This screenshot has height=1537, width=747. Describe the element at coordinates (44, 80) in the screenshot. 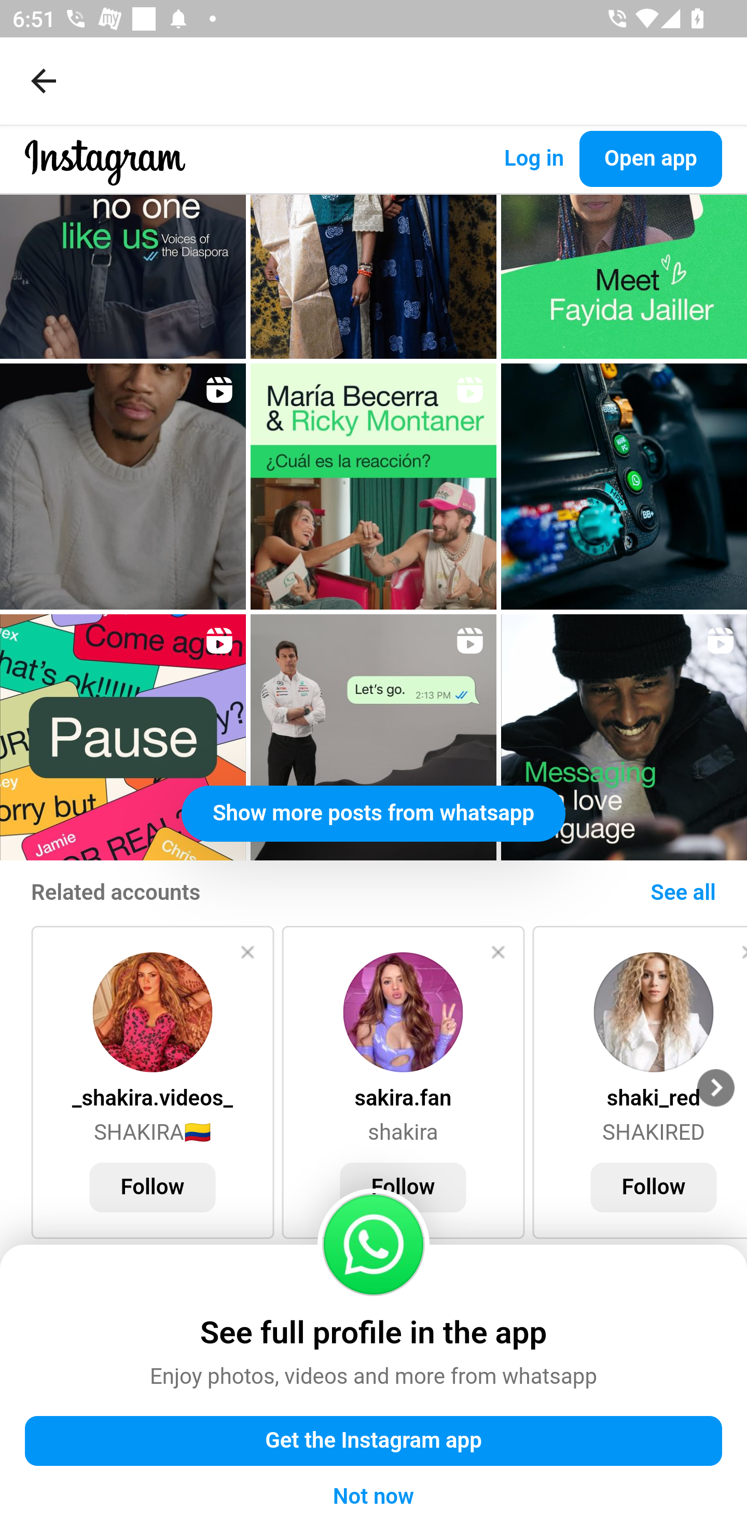

I see `Navigate up` at that location.